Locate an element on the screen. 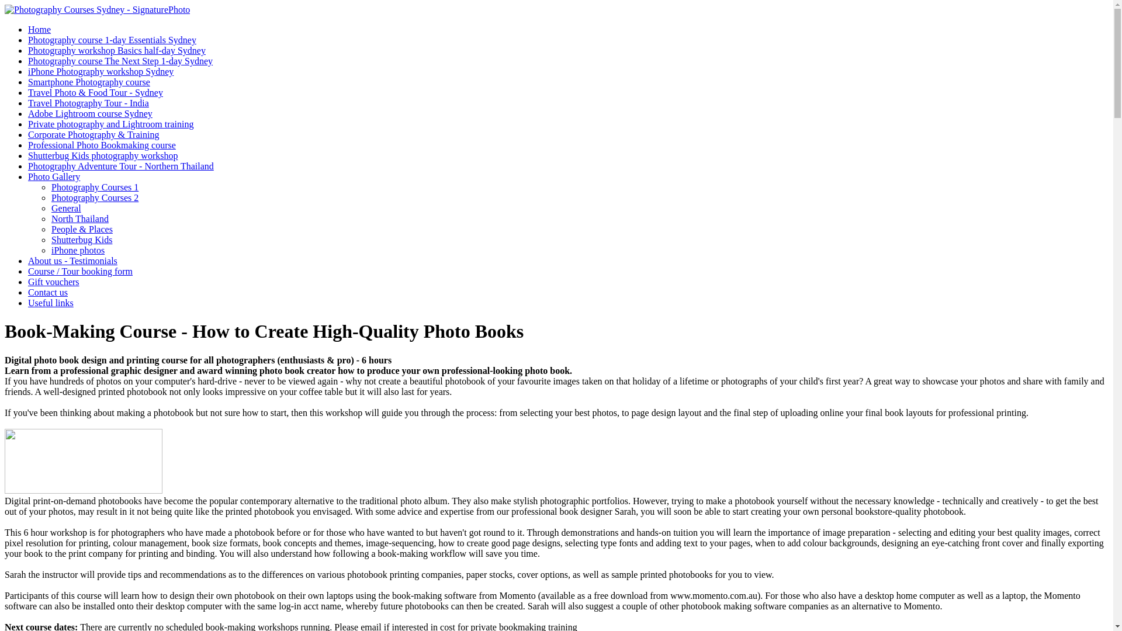 Image resolution: width=1122 pixels, height=631 pixels. Photo Gallery is located at coordinates (54, 176).